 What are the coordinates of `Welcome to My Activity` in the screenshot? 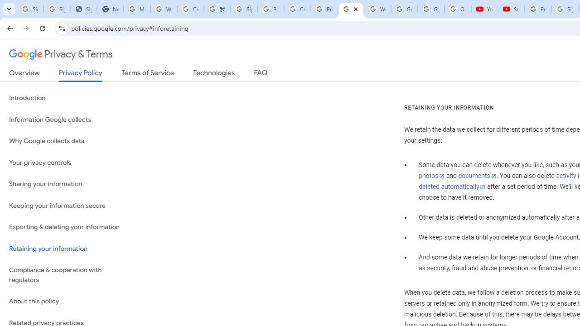 It's located at (377, 9).